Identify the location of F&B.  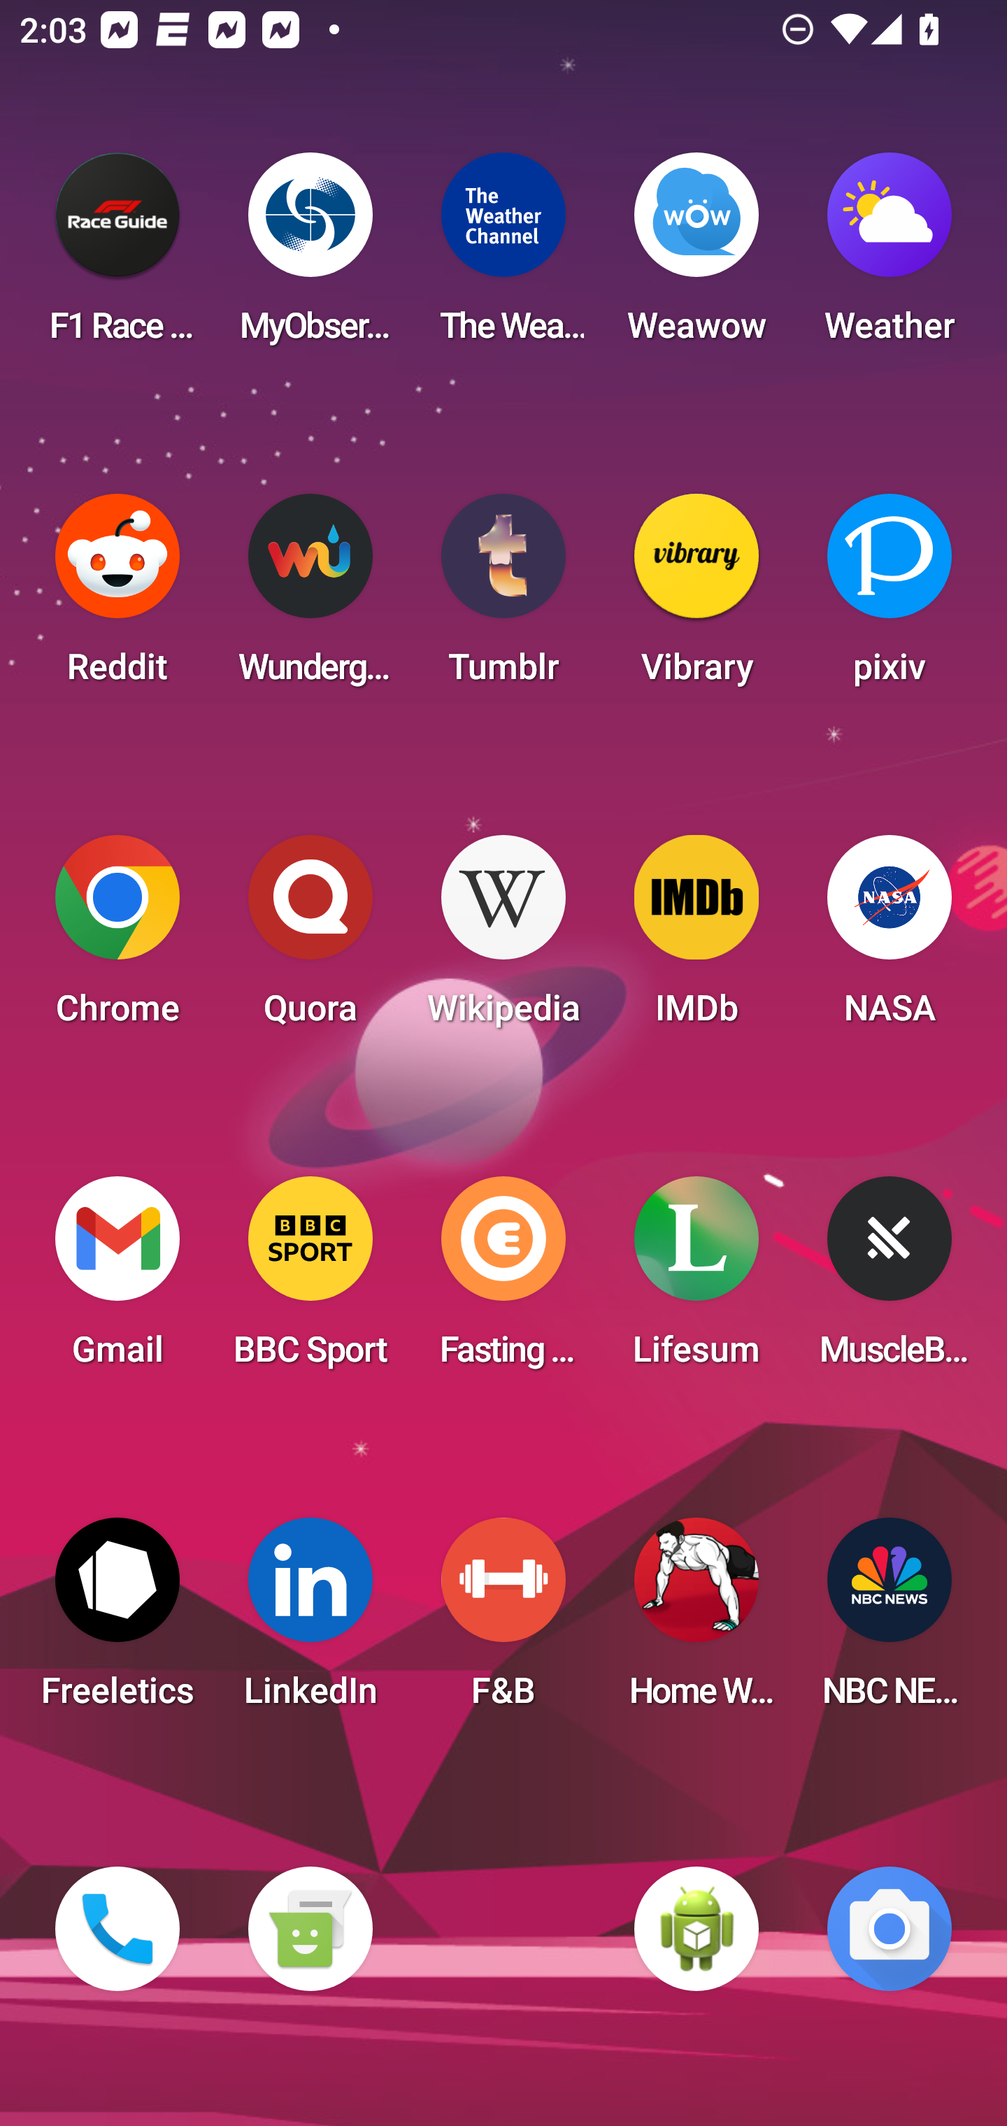
(503, 1621).